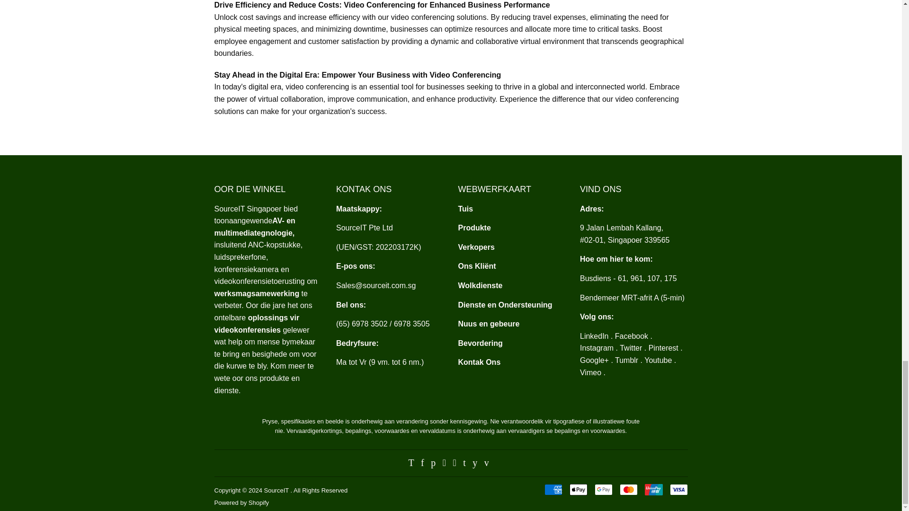  I want to click on American Express, so click(553, 489).